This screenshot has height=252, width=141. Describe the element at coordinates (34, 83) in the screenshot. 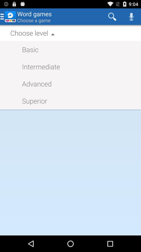

I see `choose advanced app` at that location.